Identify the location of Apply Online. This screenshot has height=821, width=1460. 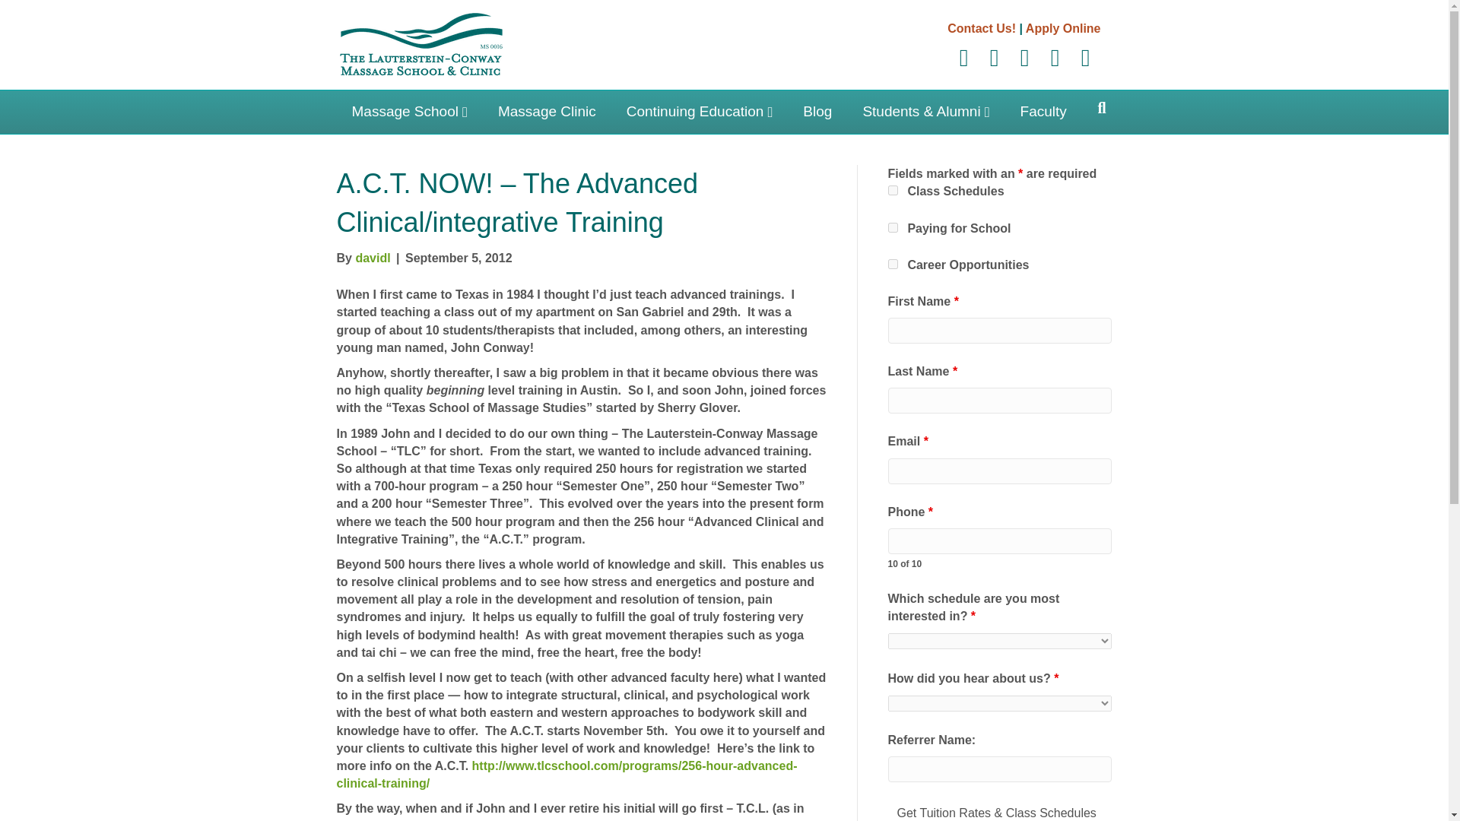
(1063, 29).